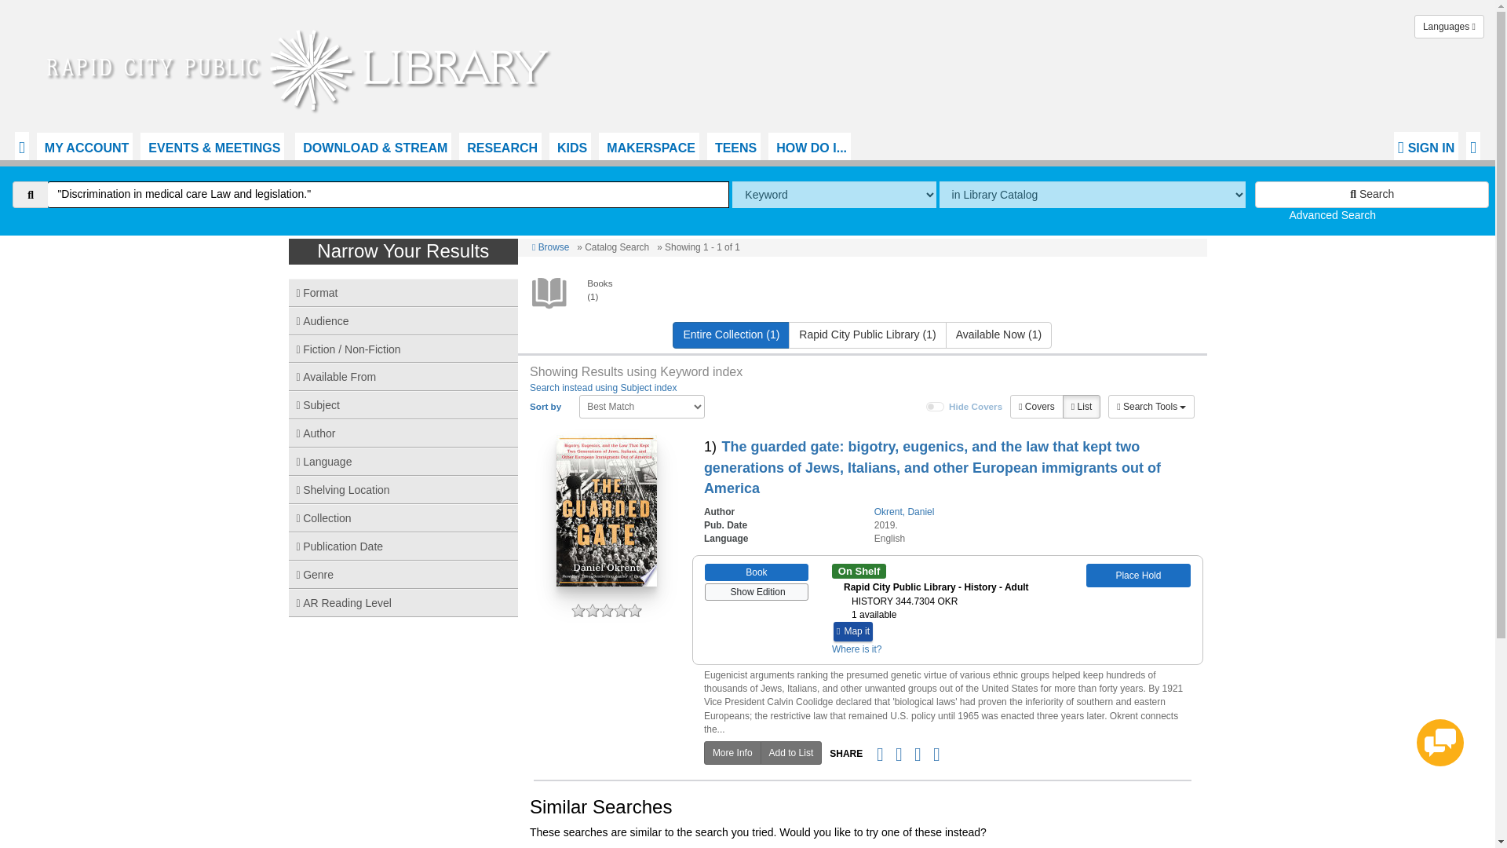  I want to click on RESEARCH, so click(500, 146).